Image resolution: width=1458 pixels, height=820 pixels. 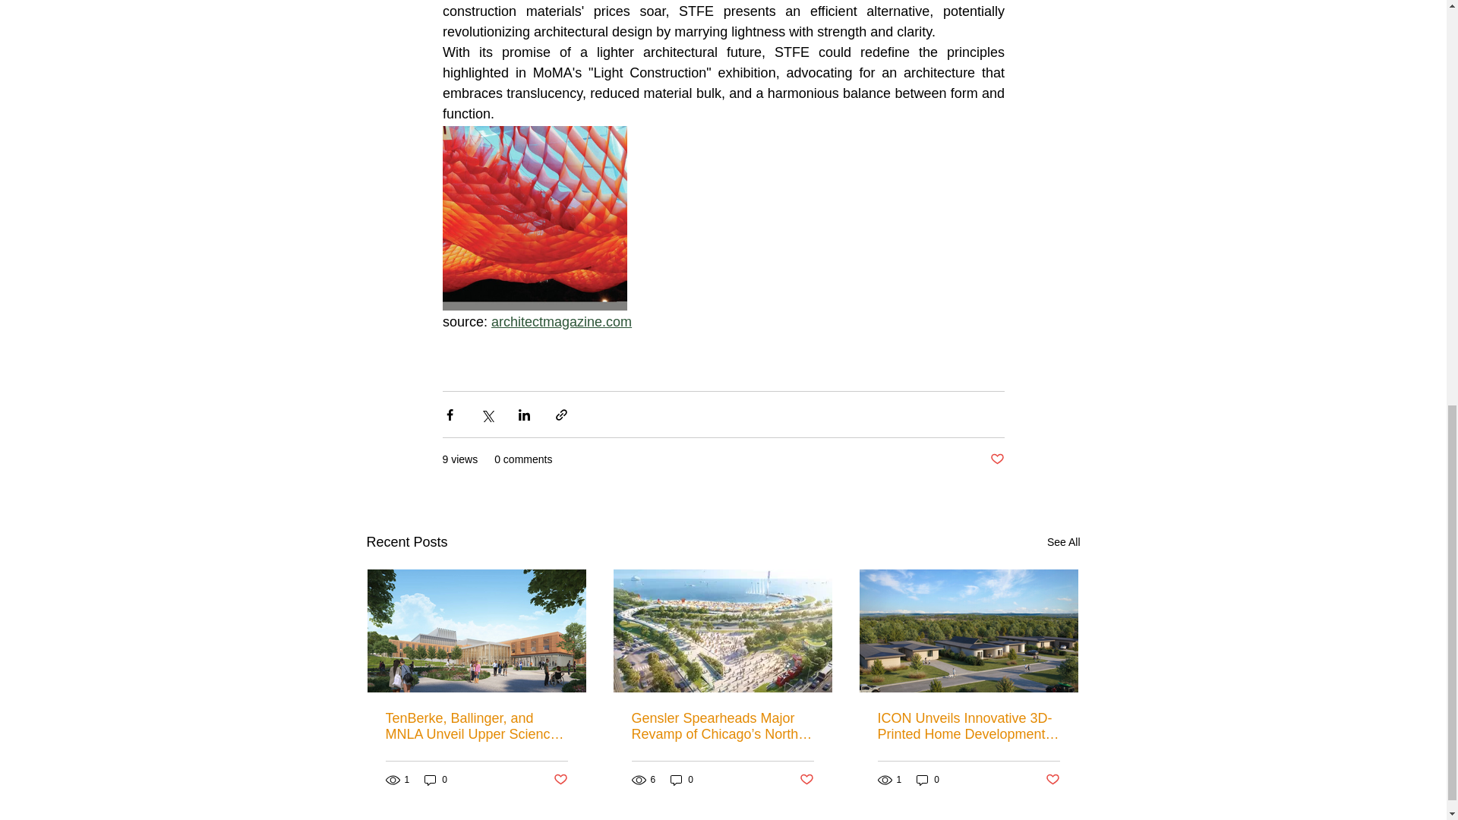 What do you see at coordinates (436, 780) in the screenshot?
I see `0` at bounding box center [436, 780].